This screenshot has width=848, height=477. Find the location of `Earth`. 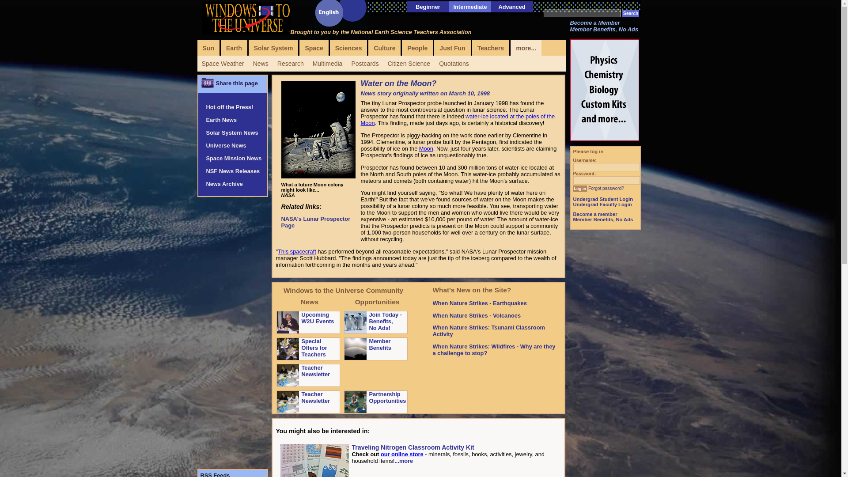

Earth is located at coordinates (234, 48).